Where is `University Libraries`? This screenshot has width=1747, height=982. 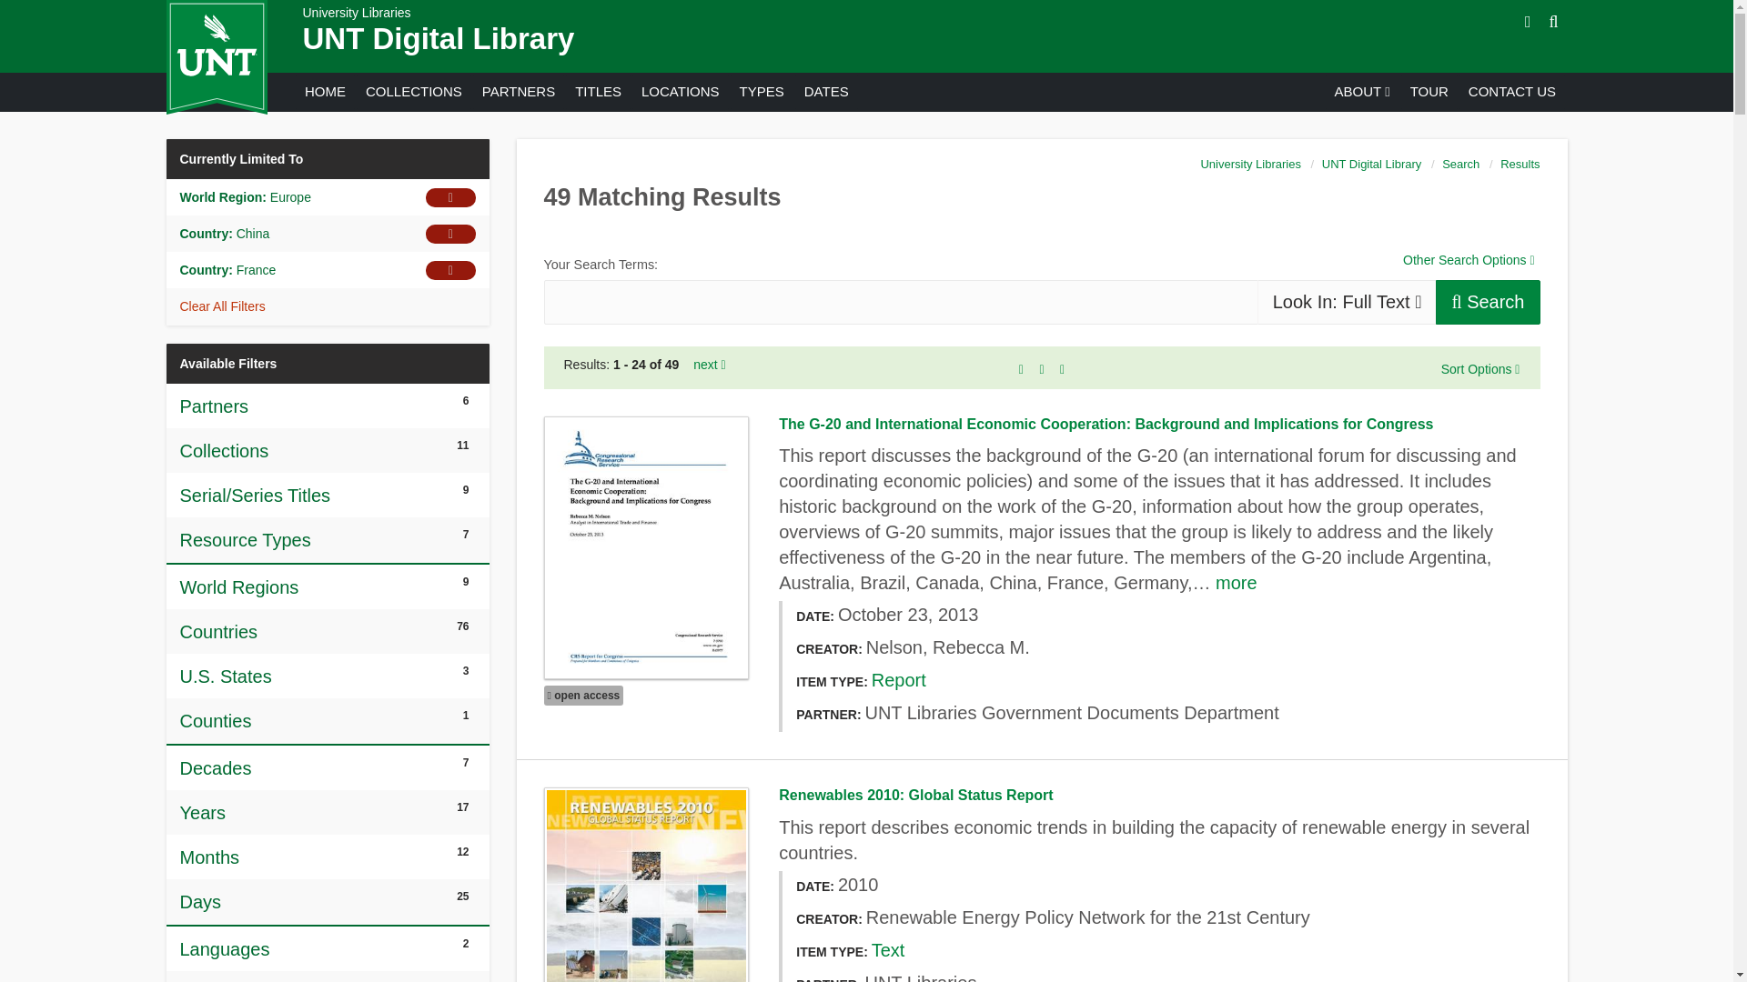 University Libraries is located at coordinates (357, 13).